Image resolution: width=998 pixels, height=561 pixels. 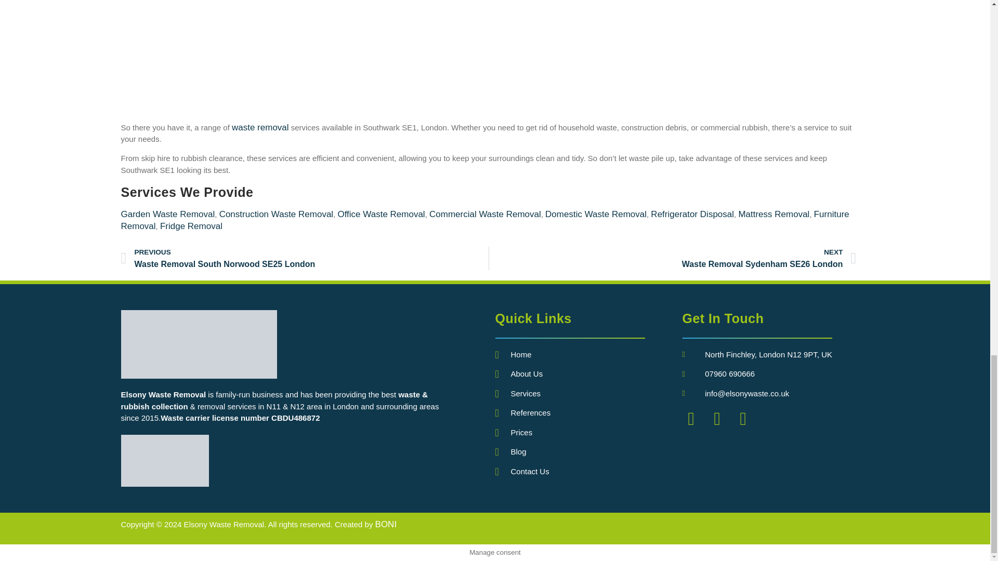 What do you see at coordinates (588, 452) in the screenshot?
I see `Blog` at bounding box center [588, 452].